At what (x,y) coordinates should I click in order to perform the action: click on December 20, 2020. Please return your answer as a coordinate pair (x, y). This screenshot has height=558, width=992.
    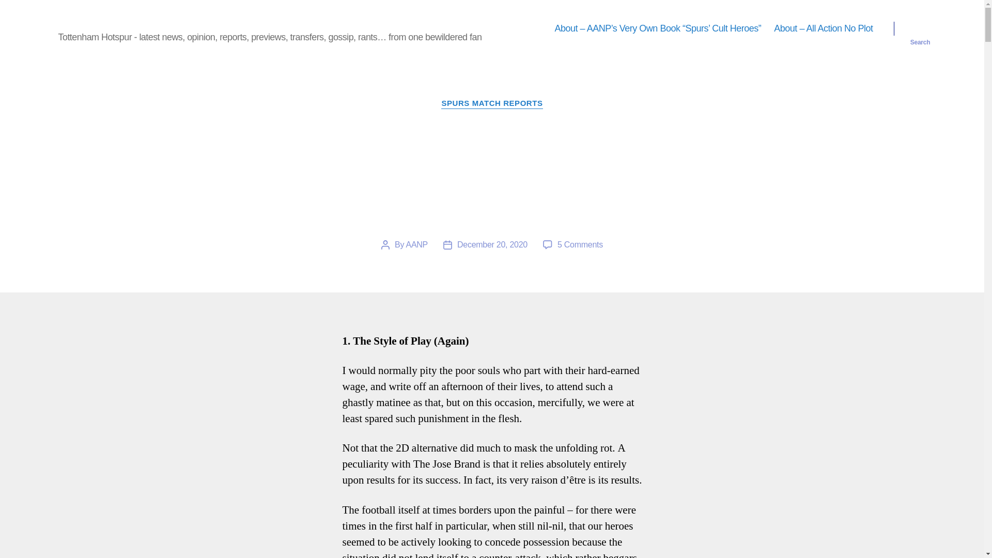
    Looking at the image, I should click on (492, 244).